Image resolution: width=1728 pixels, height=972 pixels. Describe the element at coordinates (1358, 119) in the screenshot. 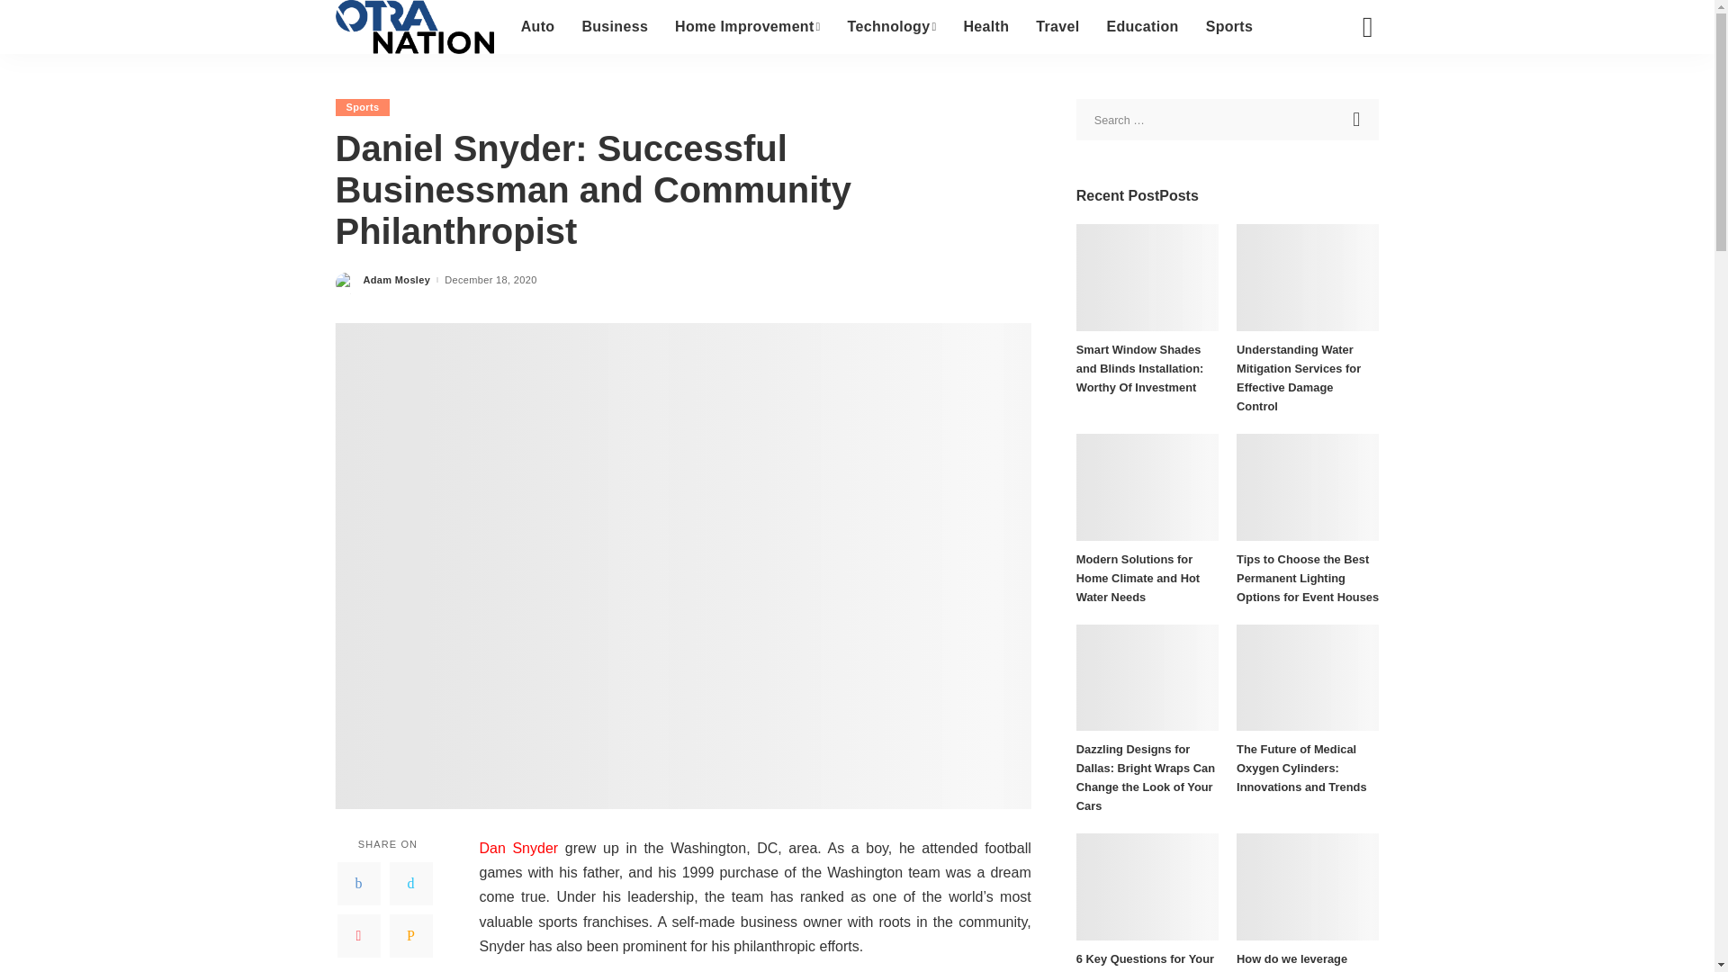

I see `Search` at that location.